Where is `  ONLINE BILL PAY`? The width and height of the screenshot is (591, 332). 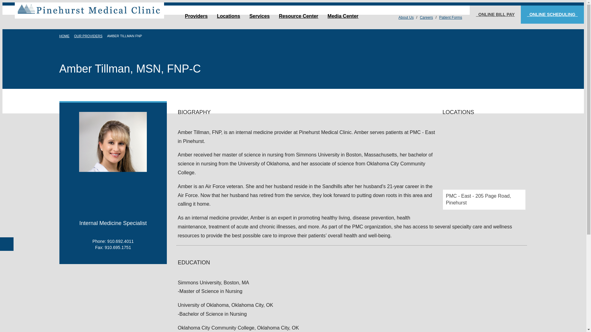   ONLINE BILL PAY is located at coordinates (495, 14).